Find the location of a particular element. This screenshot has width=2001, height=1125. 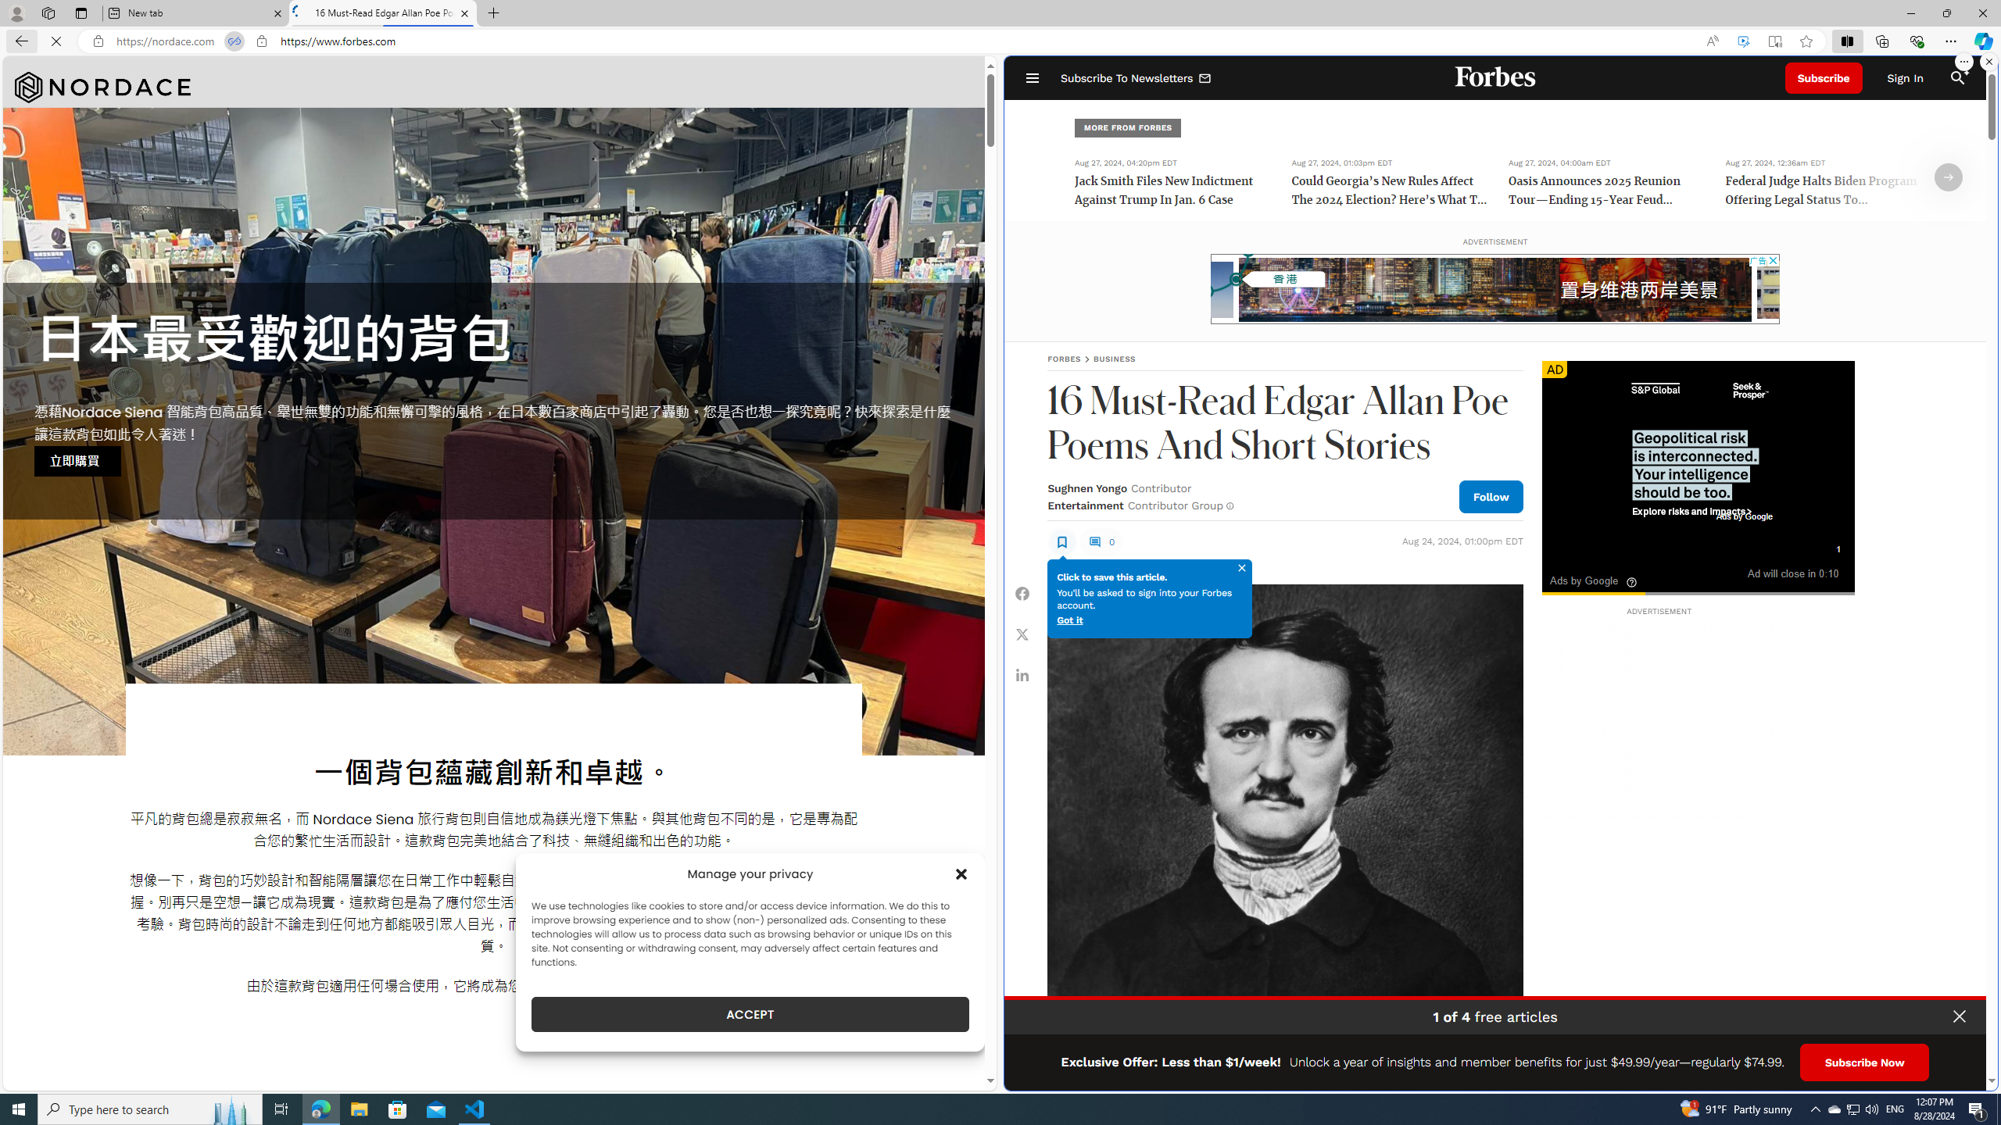

FORBES is located at coordinates (1064, 359).